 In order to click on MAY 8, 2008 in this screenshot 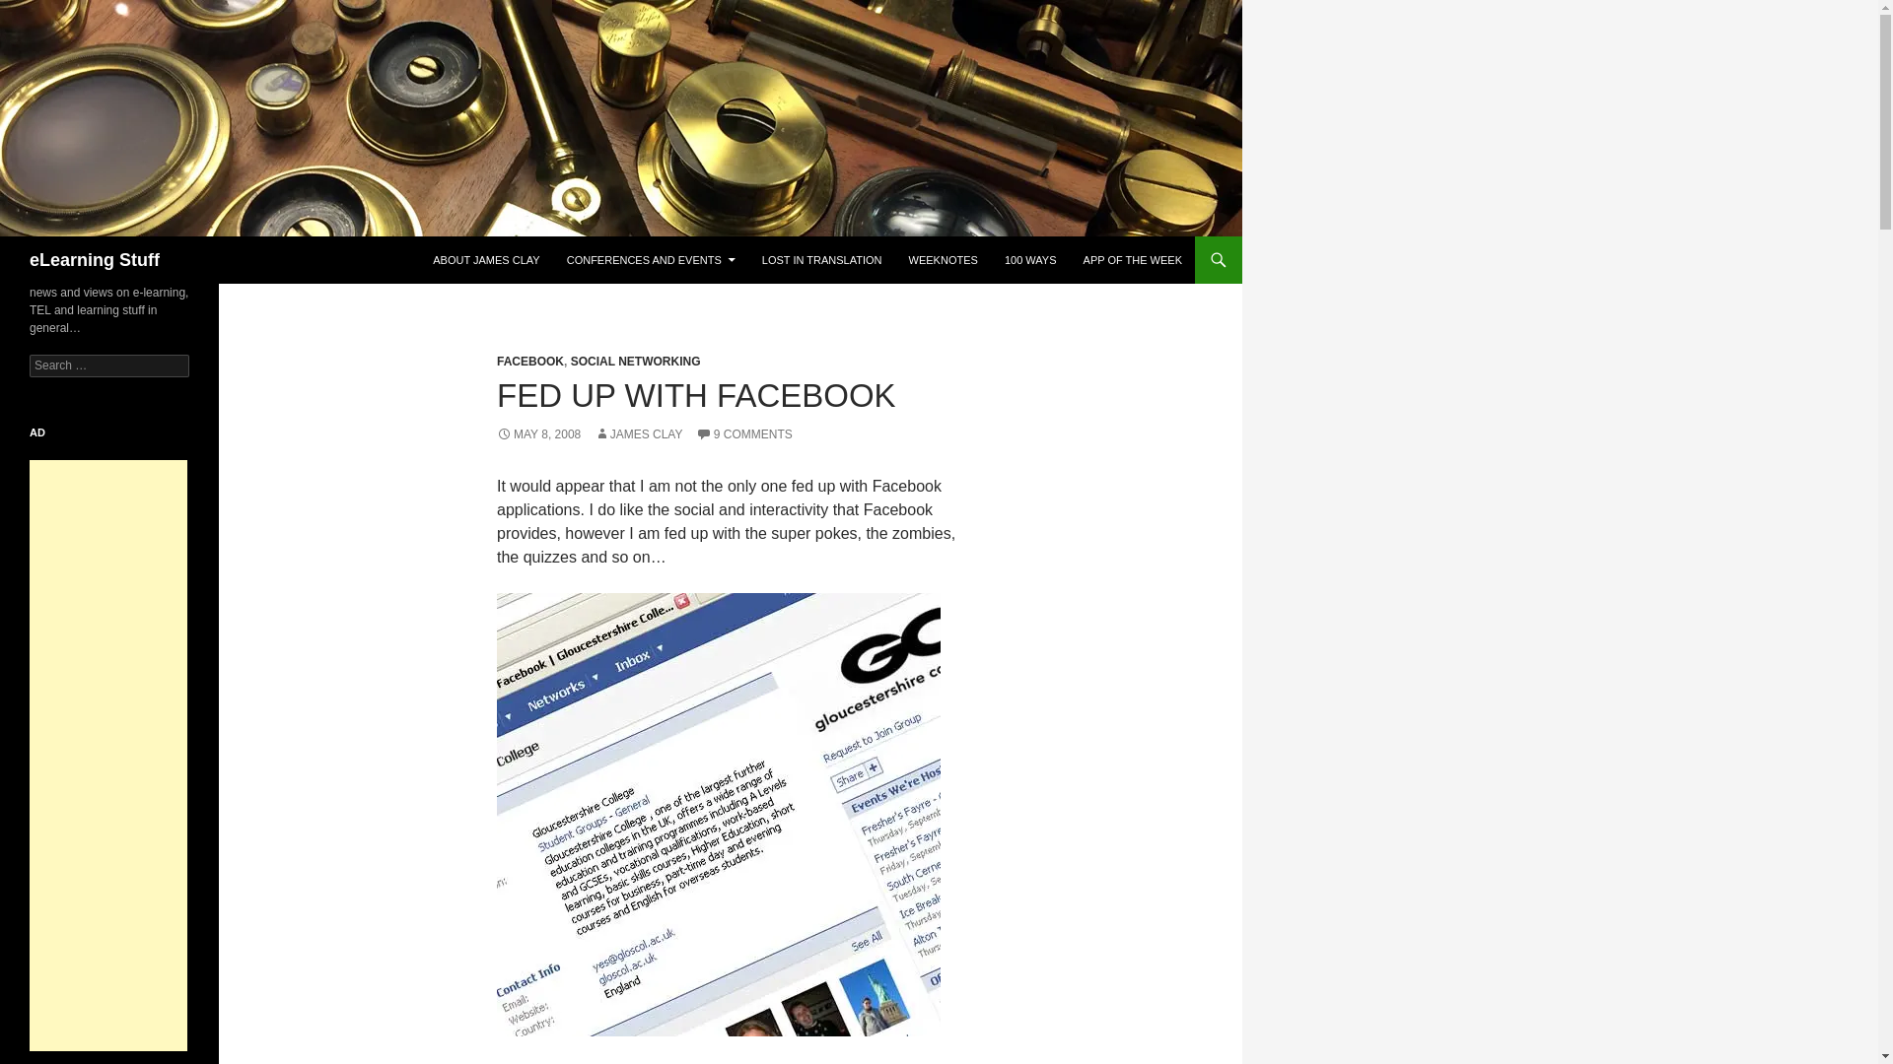, I will do `click(538, 434)`.